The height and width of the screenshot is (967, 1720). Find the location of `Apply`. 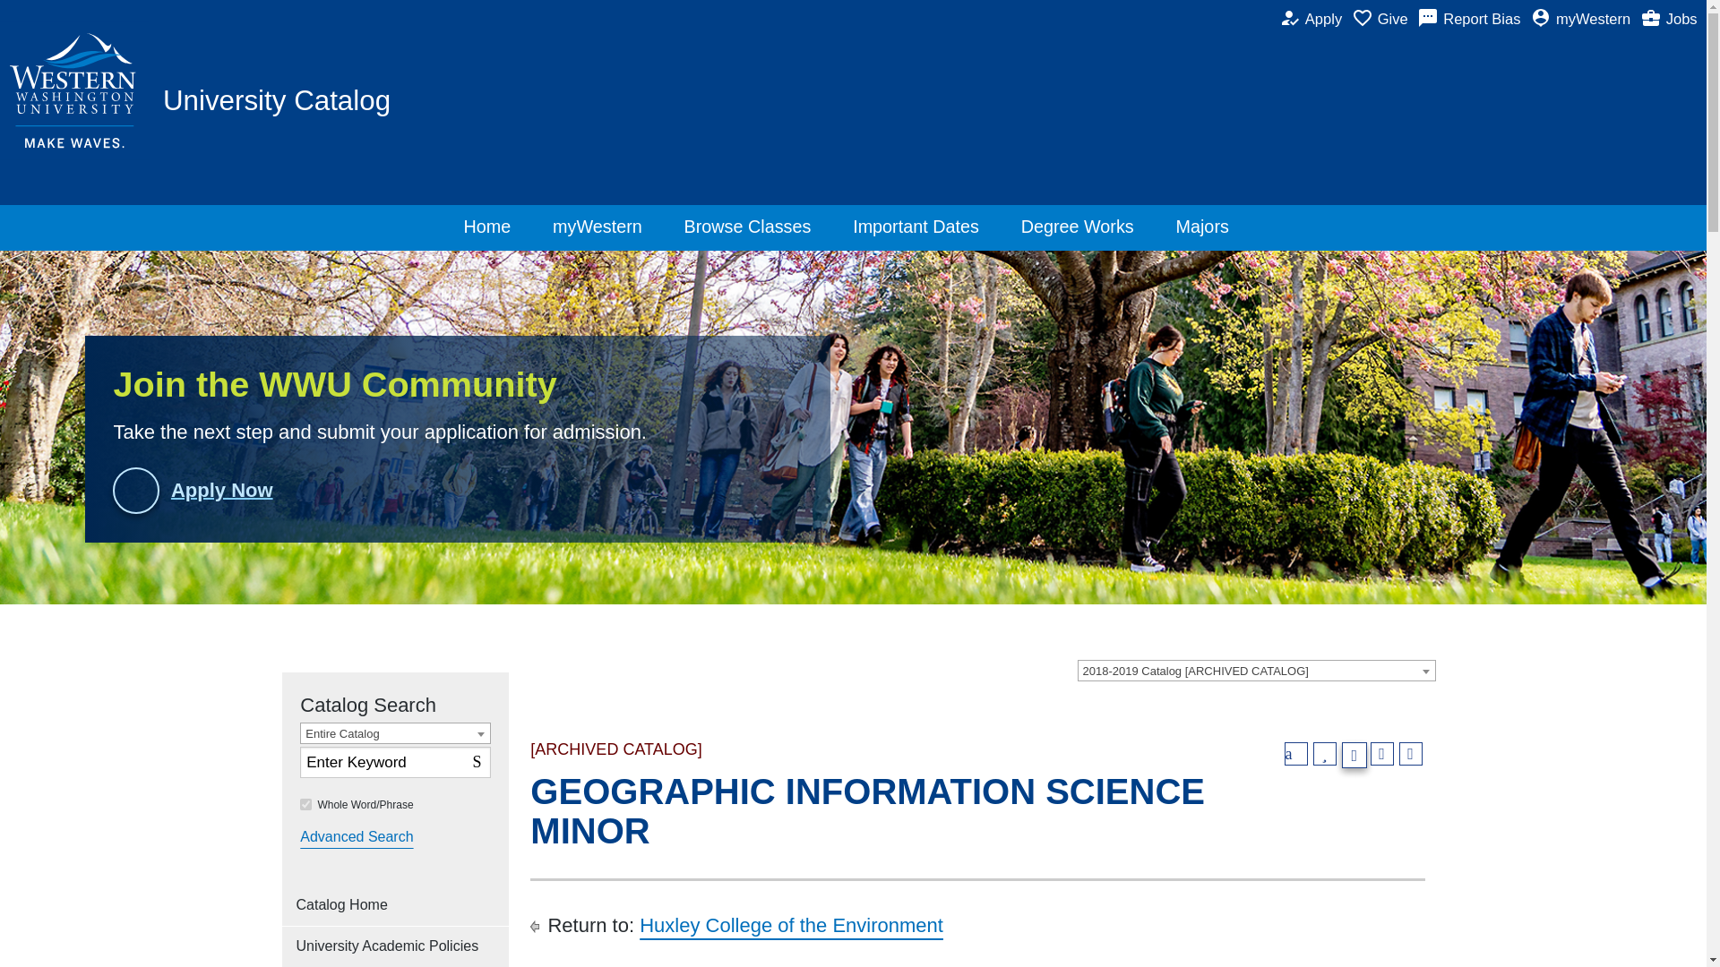

Apply is located at coordinates (1315, 20).